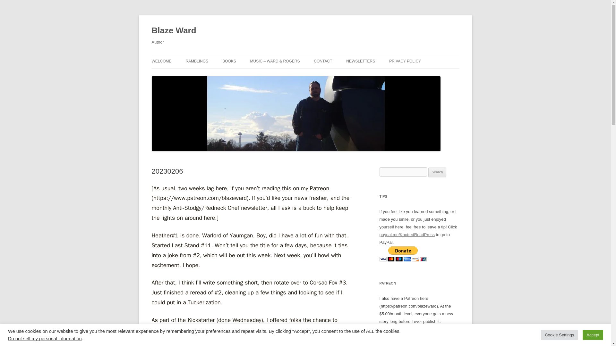  Describe the element at coordinates (196, 61) in the screenshot. I see `RAMBLINGS` at that location.